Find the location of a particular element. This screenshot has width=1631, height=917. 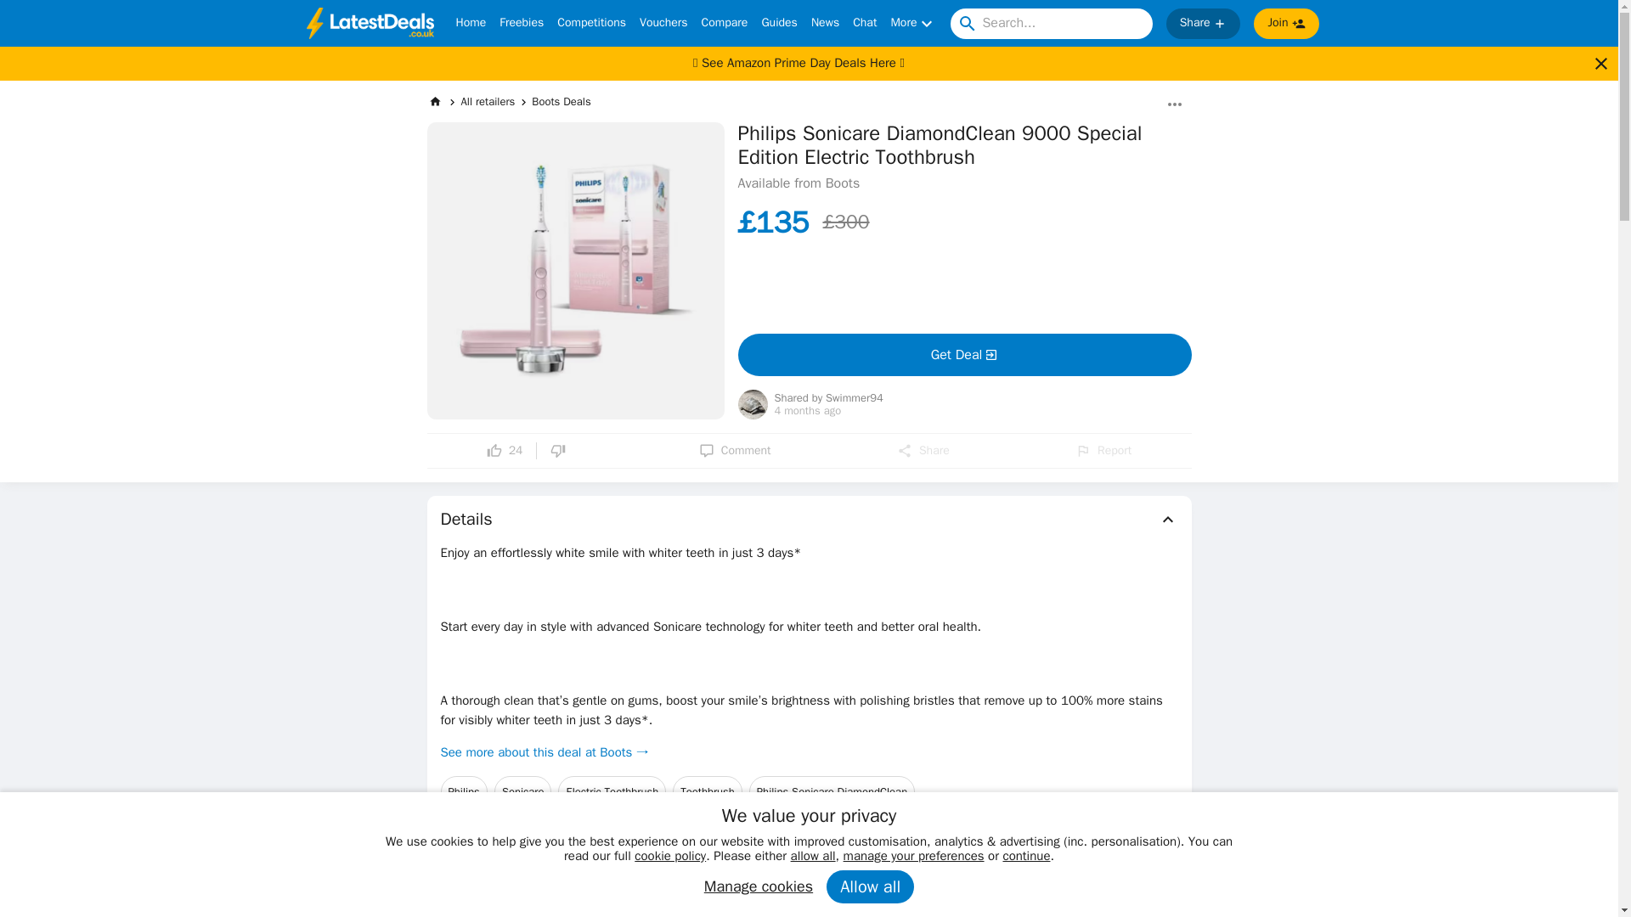

Home is located at coordinates (471, 24).